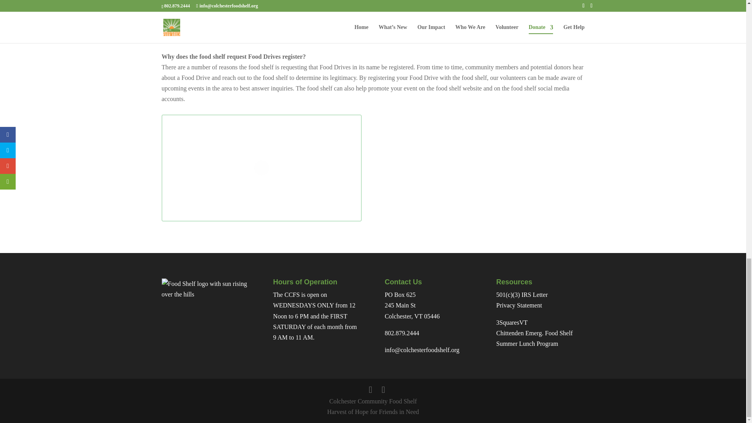 The image size is (752, 423). I want to click on 3SquaresVT, so click(512, 322).